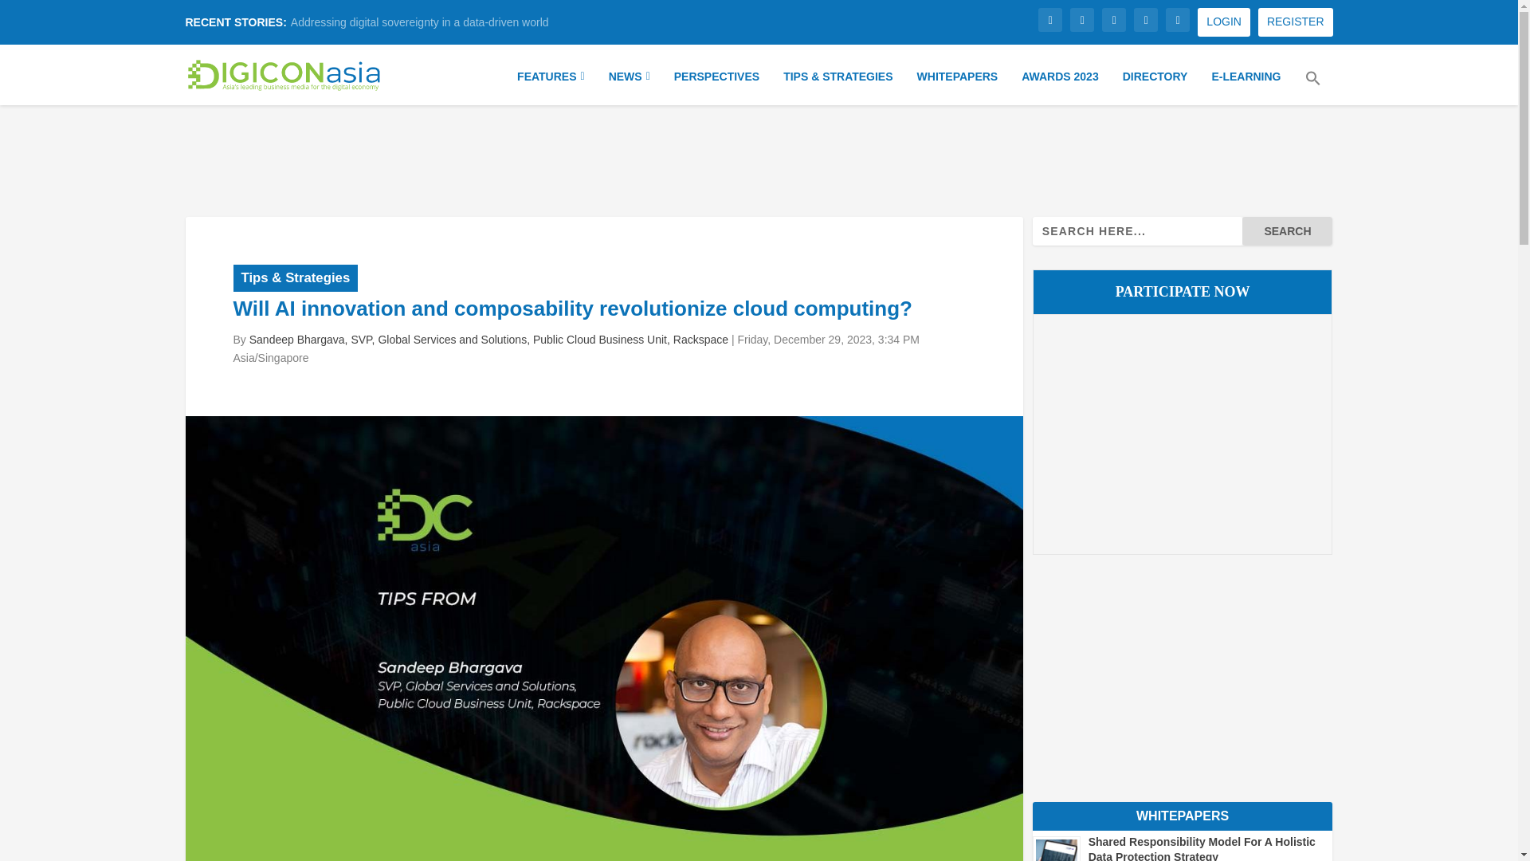  I want to click on PERSPECTIVES, so click(716, 85).